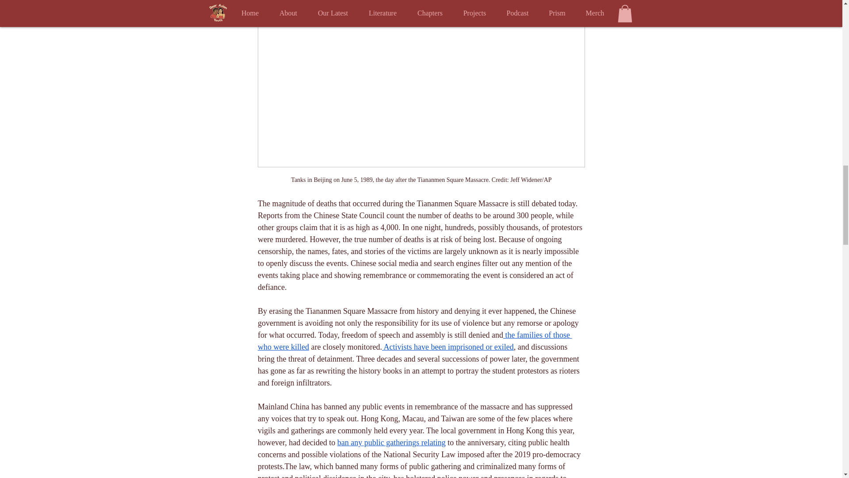  I want to click on  Activists have been imprisoned or exiled, so click(447, 347).